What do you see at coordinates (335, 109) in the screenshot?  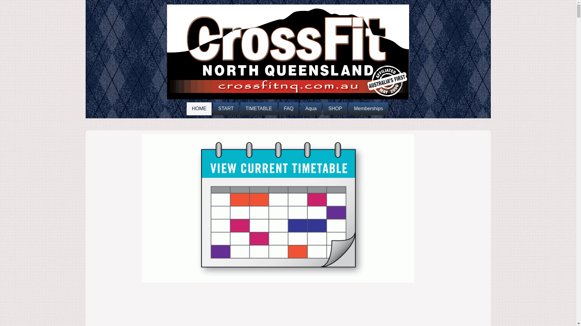 I see `SHOP` at bounding box center [335, 109].